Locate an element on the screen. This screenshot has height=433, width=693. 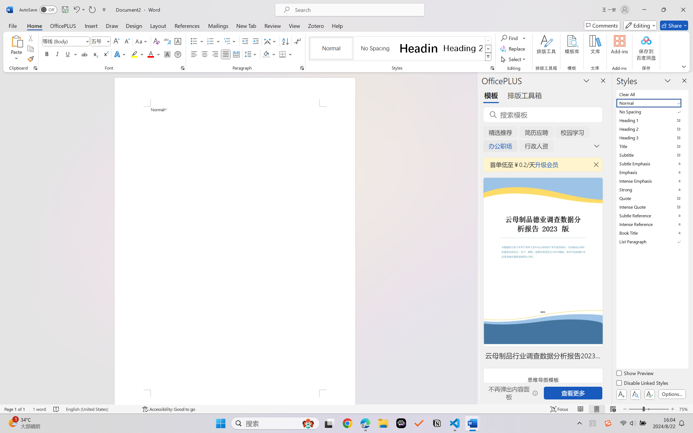
Title is located at coordinates (652, 146).